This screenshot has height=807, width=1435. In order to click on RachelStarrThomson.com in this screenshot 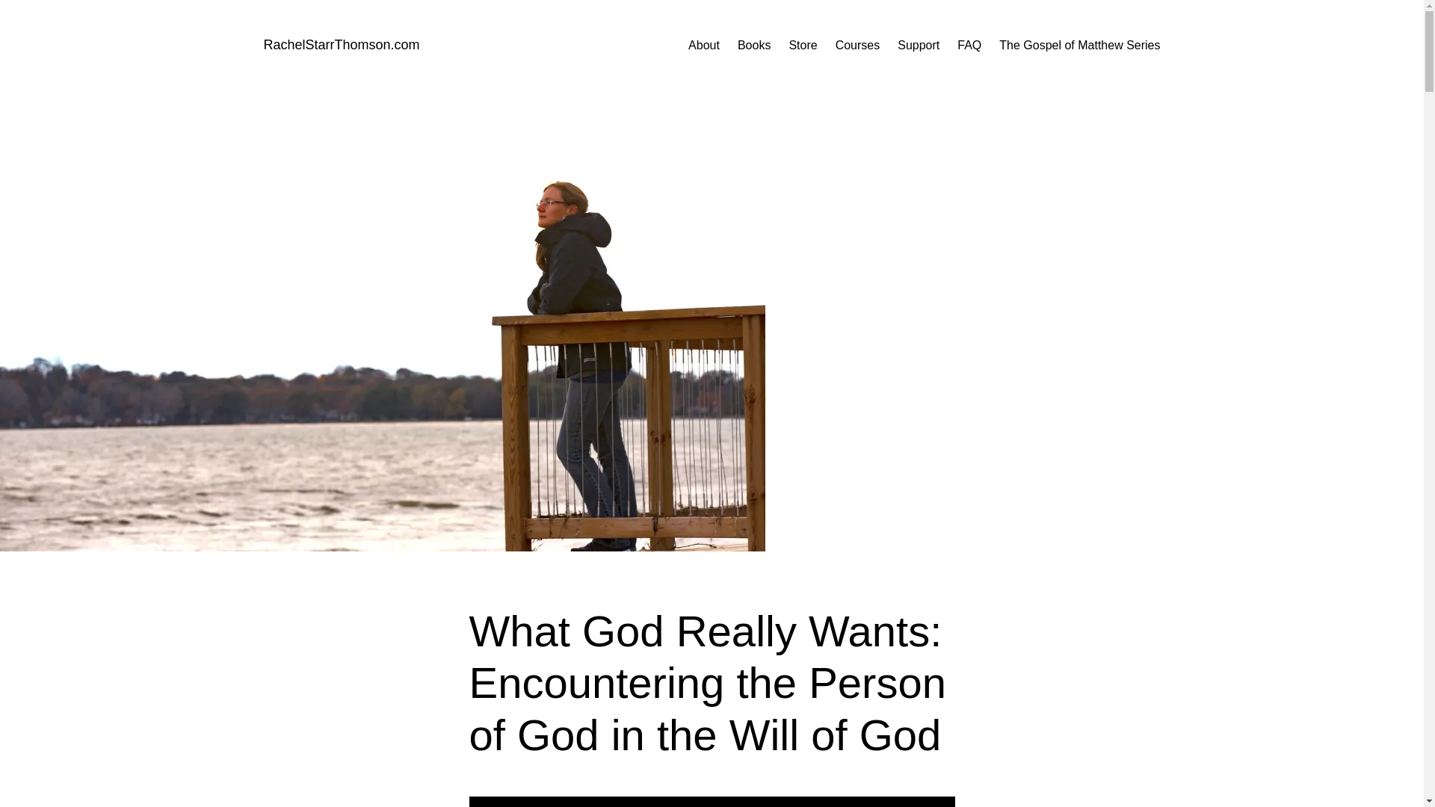, I will do `click(341, 45)`.